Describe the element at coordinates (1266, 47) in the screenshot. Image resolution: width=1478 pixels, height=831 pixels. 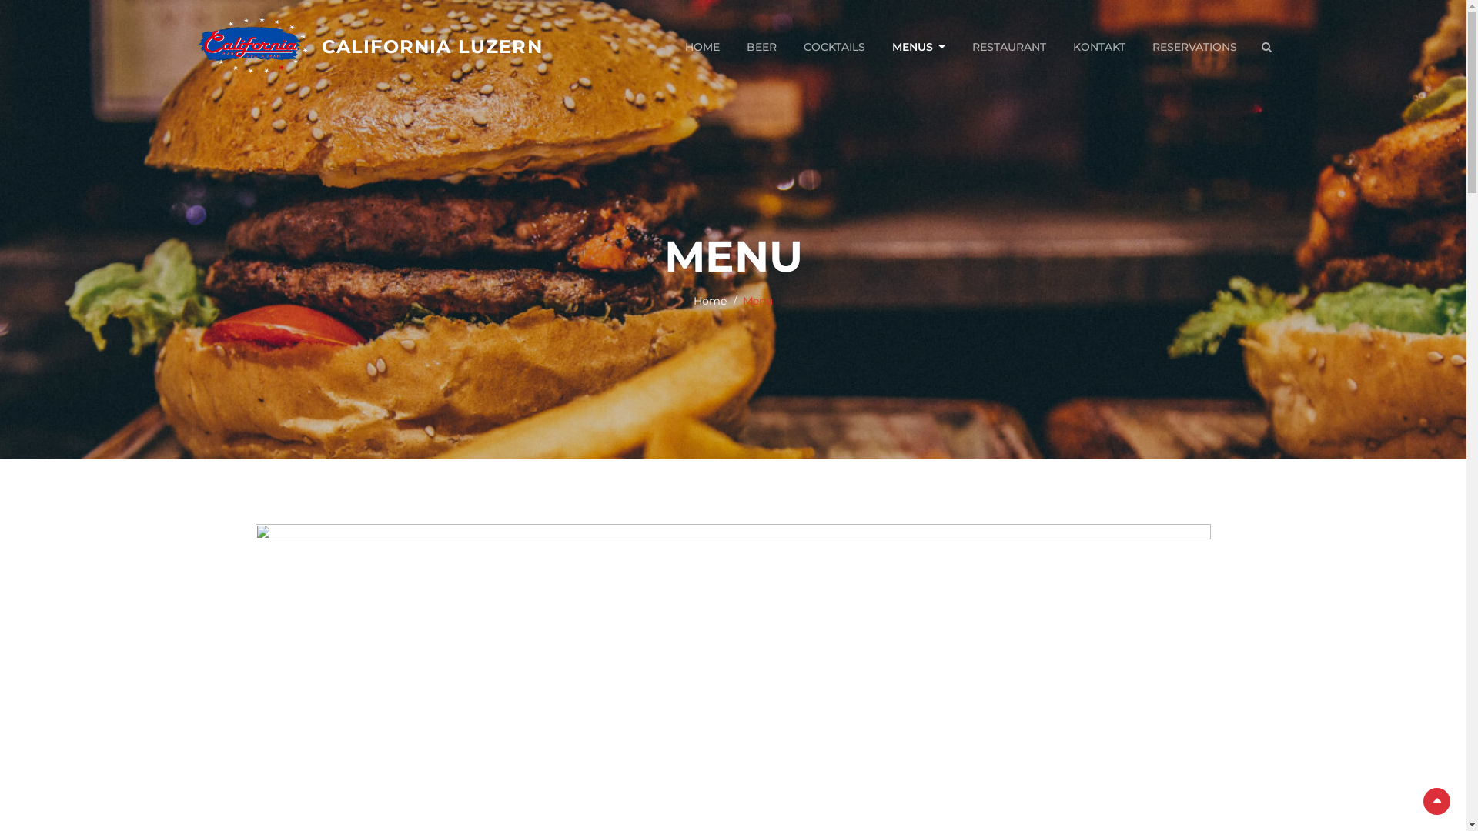
I see `SEARCH` at that location.